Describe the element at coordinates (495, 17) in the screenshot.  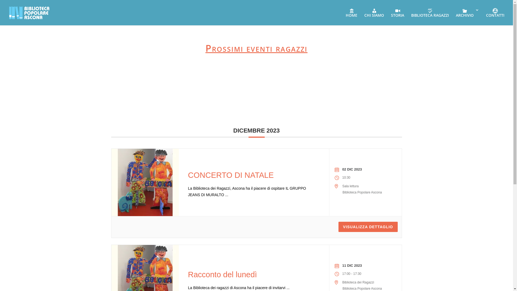
I see `CONTATTI` at that location.